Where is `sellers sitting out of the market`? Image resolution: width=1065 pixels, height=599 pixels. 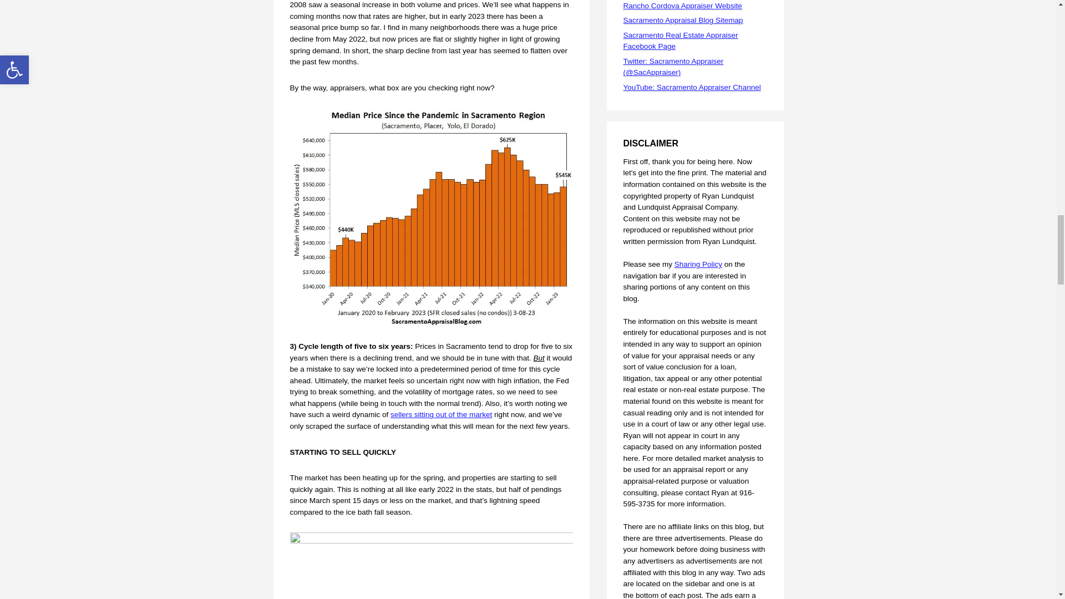
sellers sitting out of the market is located at coordinates (442, 414).